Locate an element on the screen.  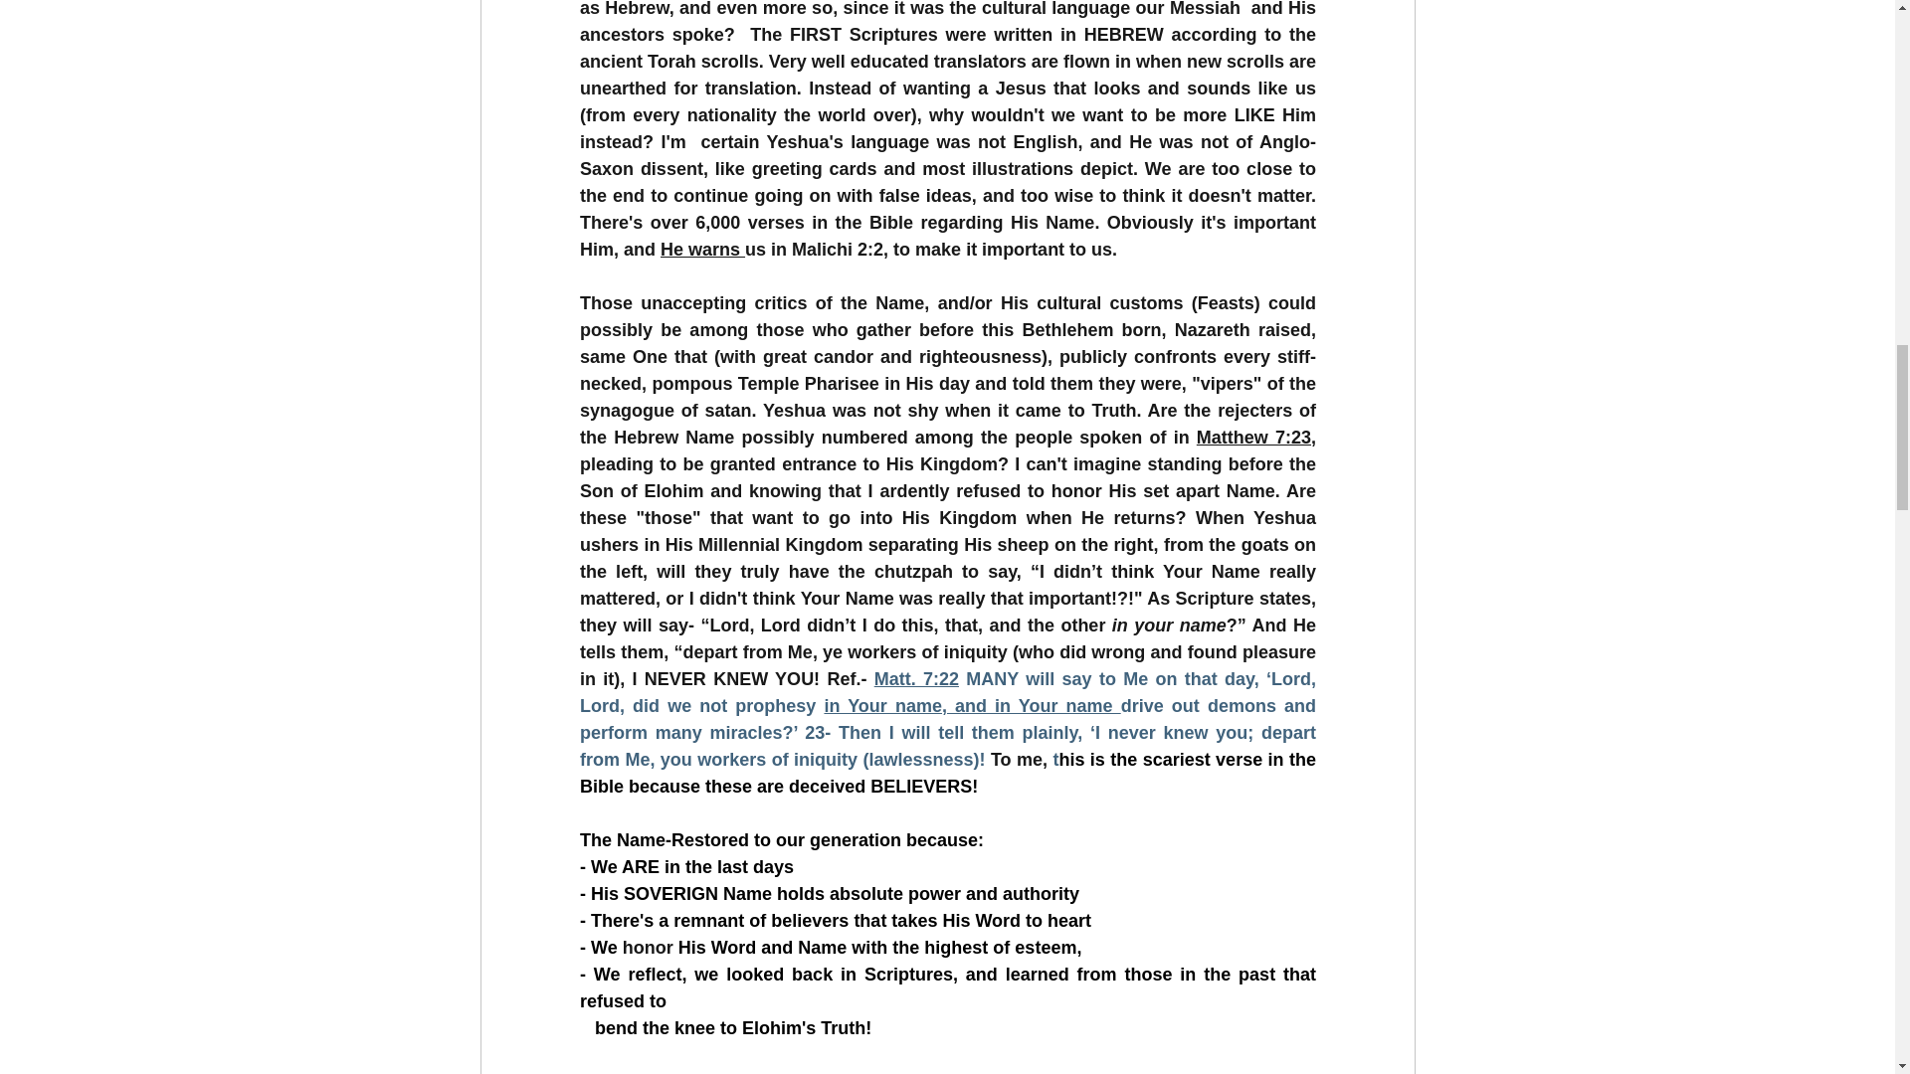
depart is located at coordinates (1287, 732).